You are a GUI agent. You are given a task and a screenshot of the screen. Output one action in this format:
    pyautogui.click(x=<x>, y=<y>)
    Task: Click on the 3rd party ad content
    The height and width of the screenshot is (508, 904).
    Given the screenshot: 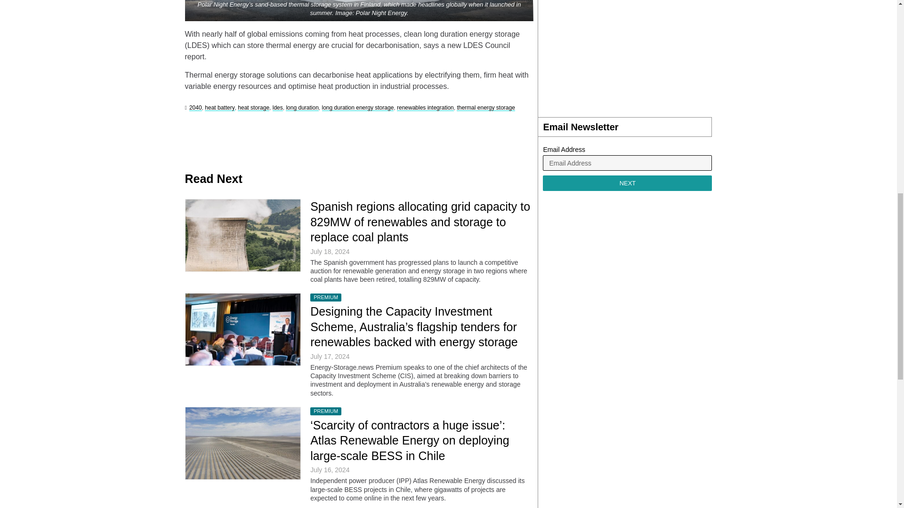 What is the action you would take?
    pyautogui.click(x=355, y=138)
    